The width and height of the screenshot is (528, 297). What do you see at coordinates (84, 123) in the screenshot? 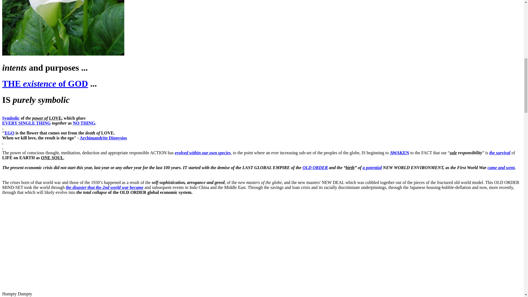
I see `NO THING` at bounding box center [84, 123].